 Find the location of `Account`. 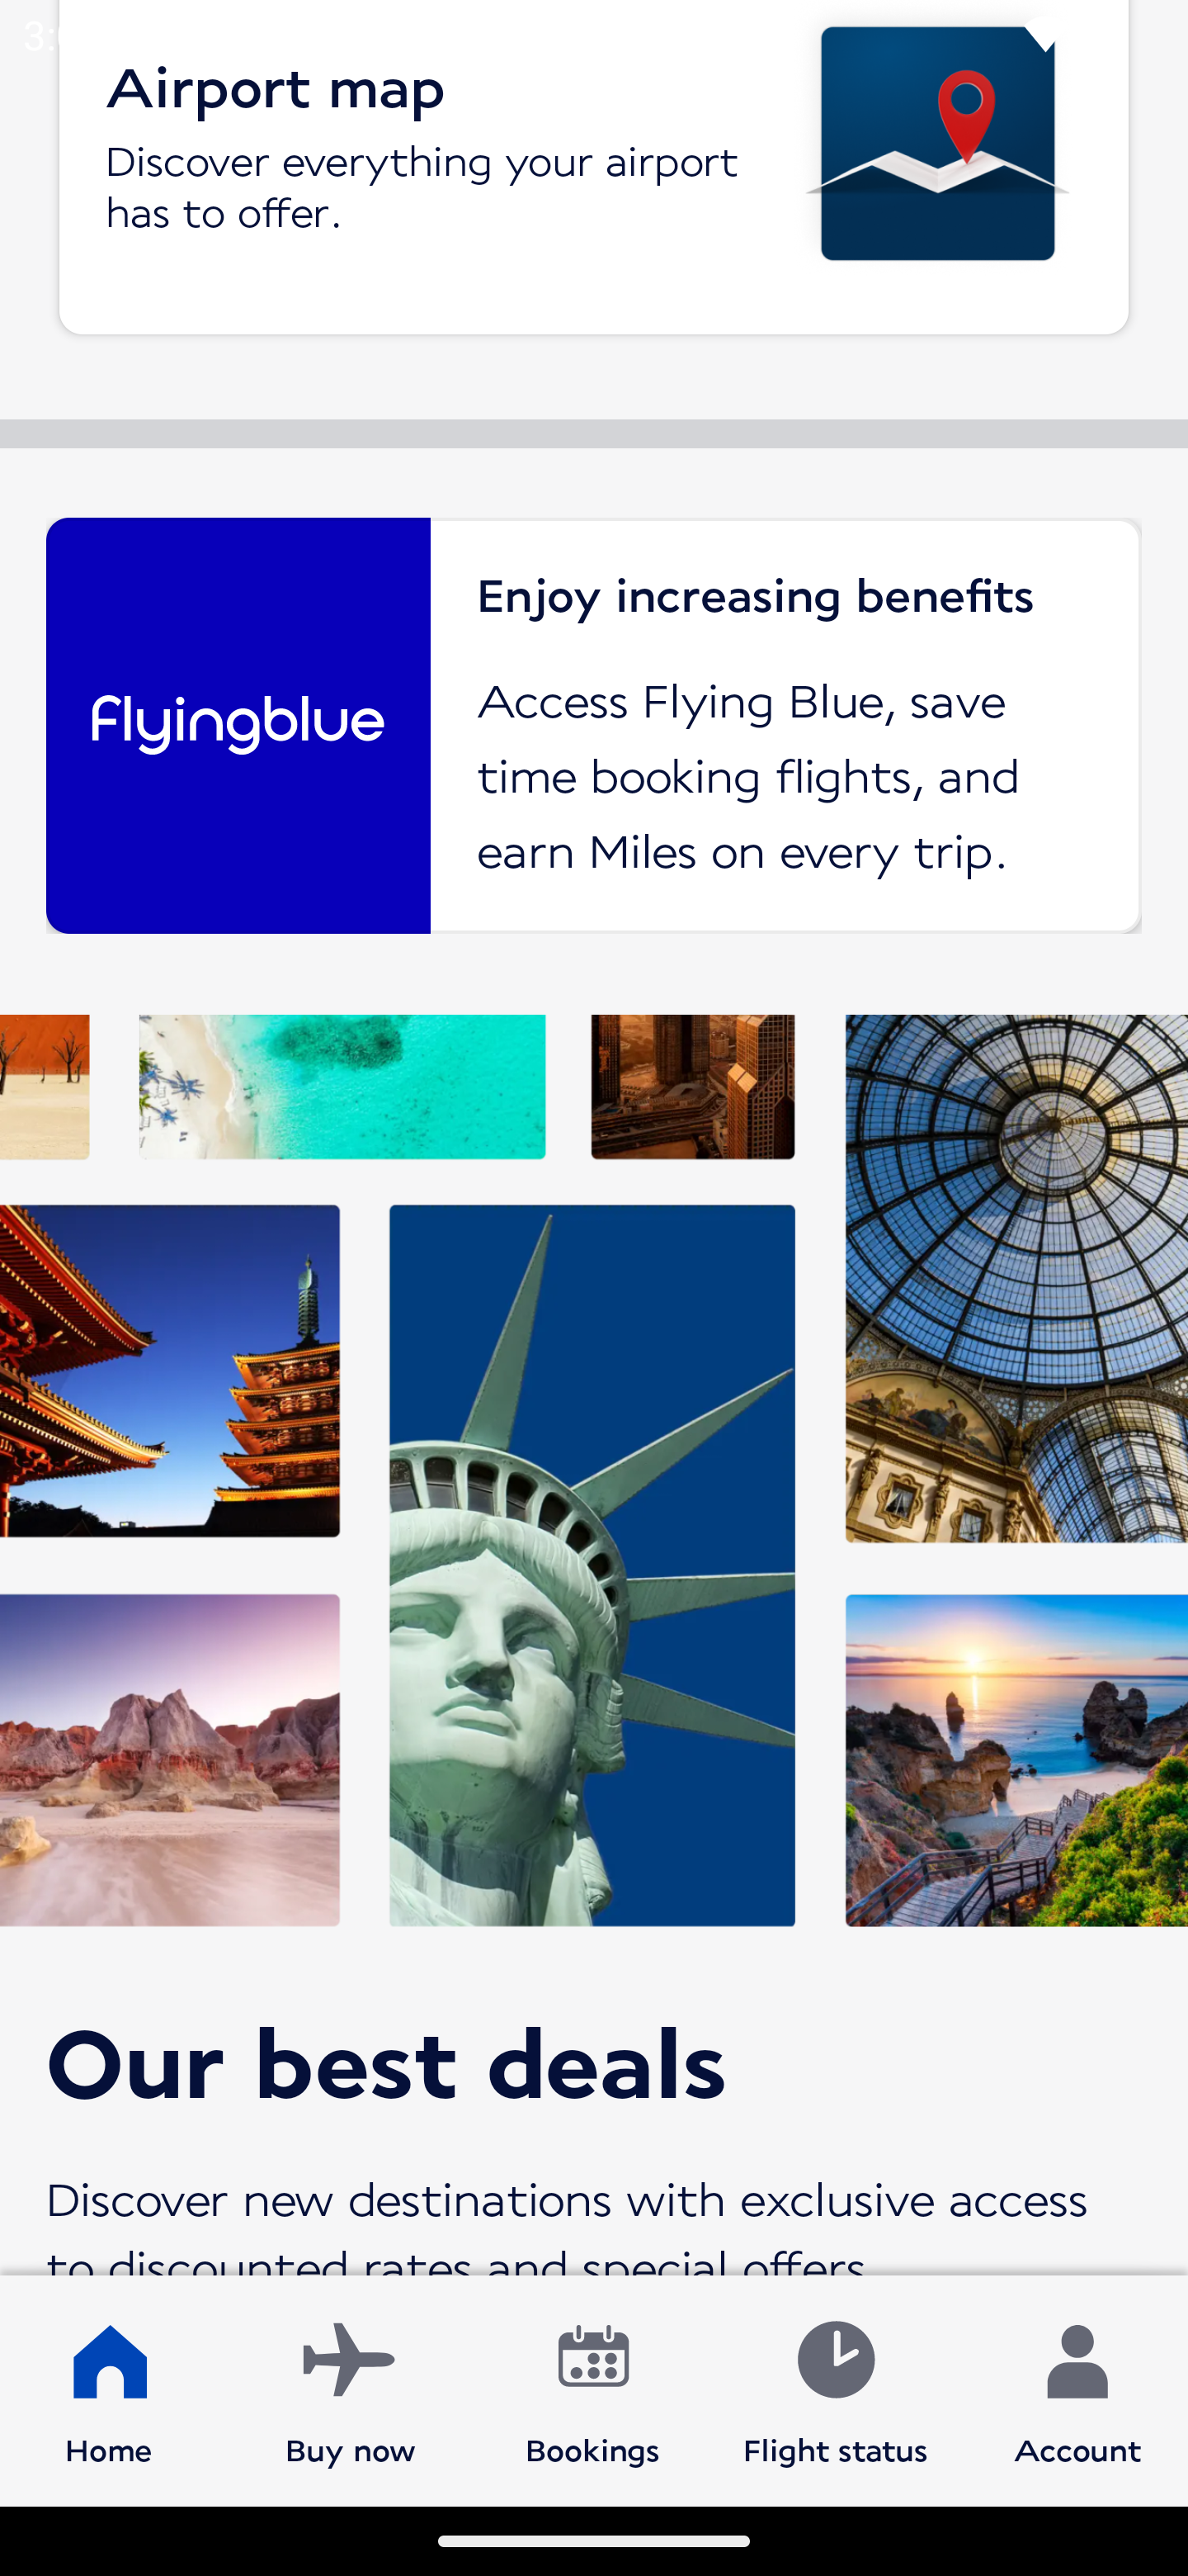

Account is located at coordinates (1077, 2389).